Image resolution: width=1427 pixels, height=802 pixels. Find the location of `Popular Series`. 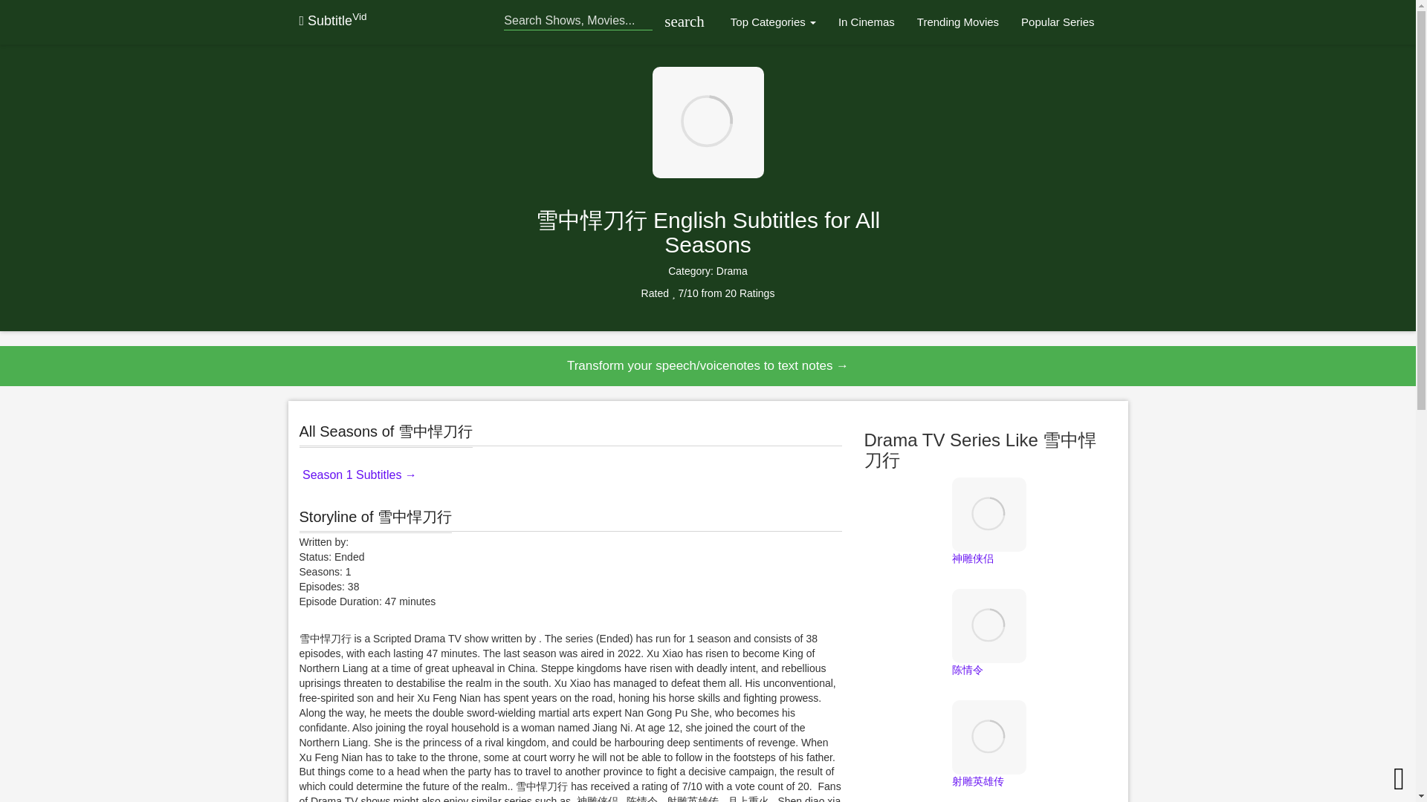

Popular Series is located at coordinates (1057, 22).